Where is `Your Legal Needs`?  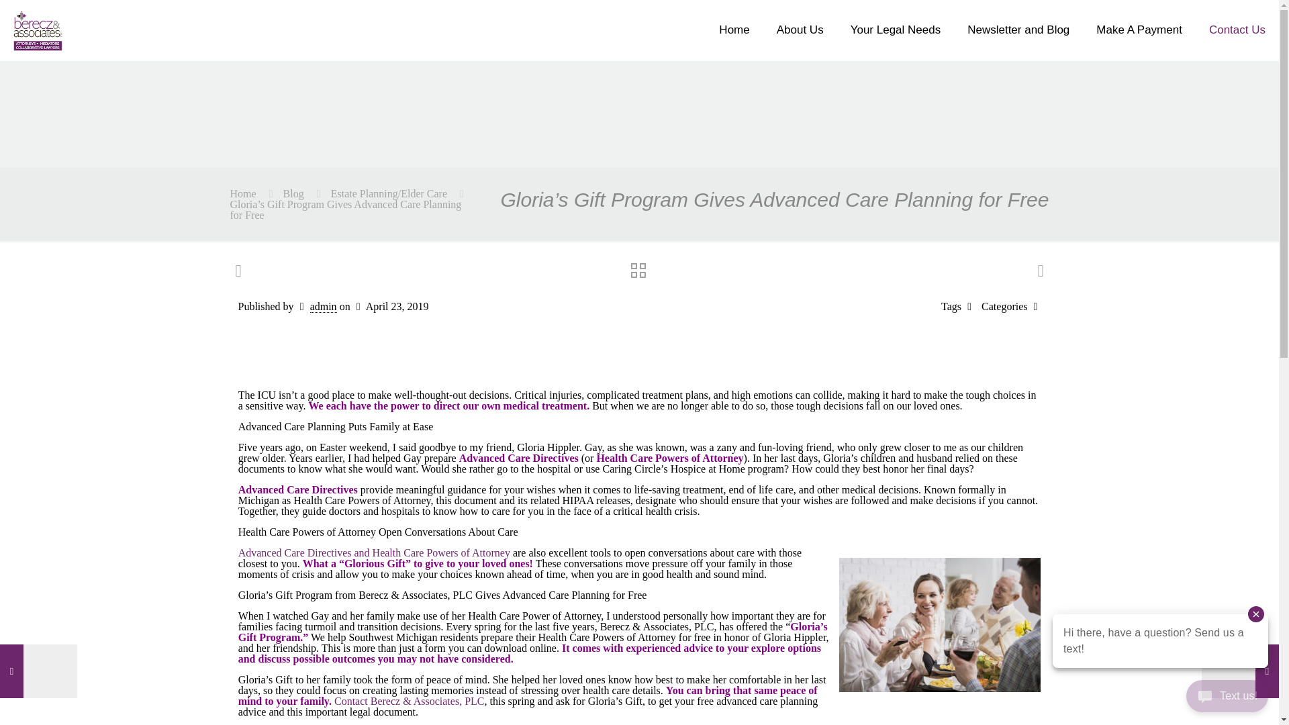 Your Legal Needs is located at coordinates (896, 30).